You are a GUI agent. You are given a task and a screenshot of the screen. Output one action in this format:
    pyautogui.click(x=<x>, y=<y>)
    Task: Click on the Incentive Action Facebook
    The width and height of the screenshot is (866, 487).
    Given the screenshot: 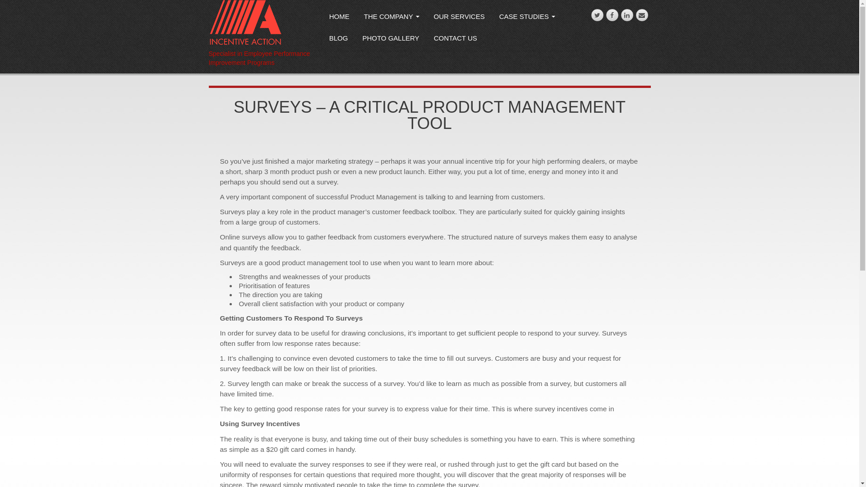 What is the action you would take?
    pyautogui.click(x=613, y=15)
    